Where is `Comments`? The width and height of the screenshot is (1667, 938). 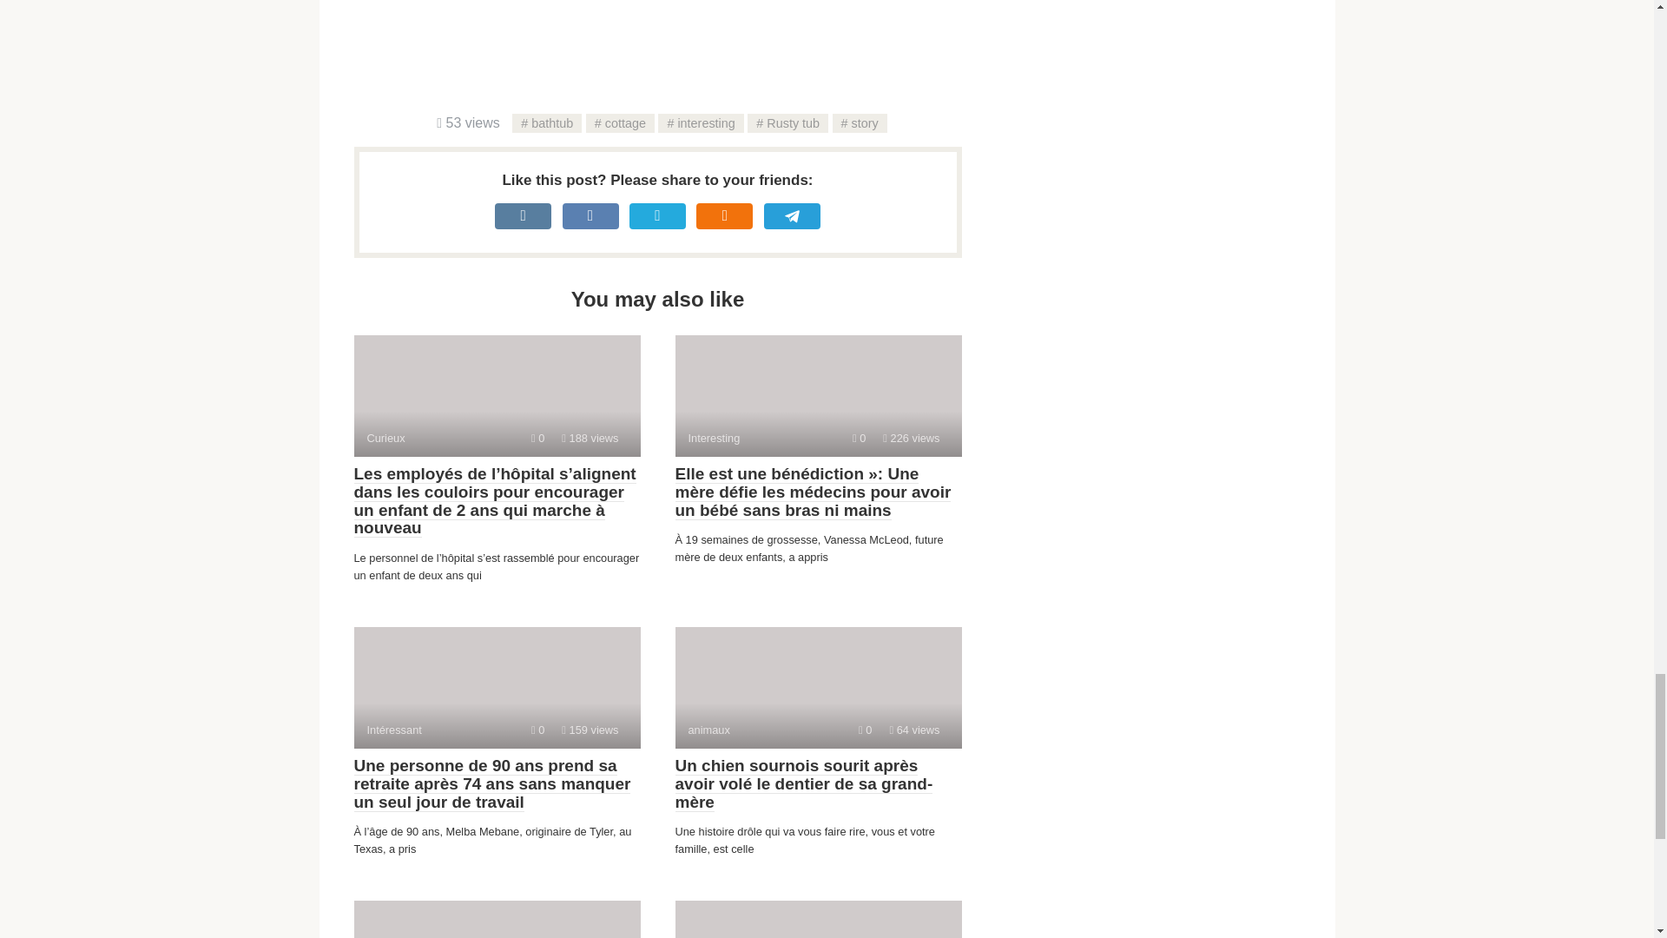
Comments is located at coordinates (912, 438).